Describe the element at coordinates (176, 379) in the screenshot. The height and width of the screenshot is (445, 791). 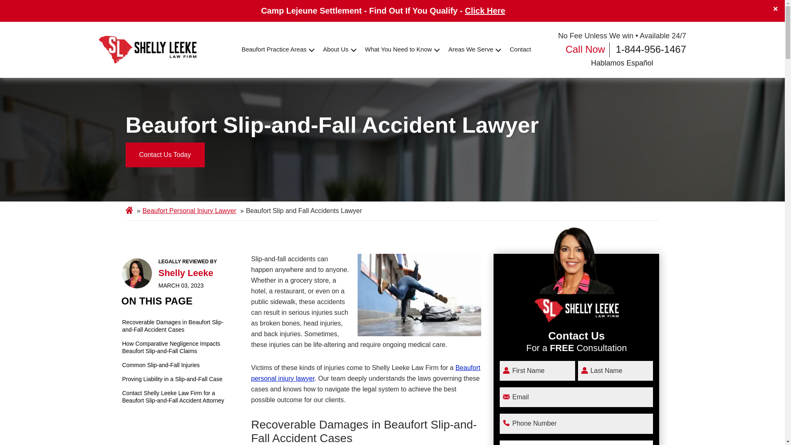
I see `Proving Liability in a Slip-and-Fall Case` at that location.